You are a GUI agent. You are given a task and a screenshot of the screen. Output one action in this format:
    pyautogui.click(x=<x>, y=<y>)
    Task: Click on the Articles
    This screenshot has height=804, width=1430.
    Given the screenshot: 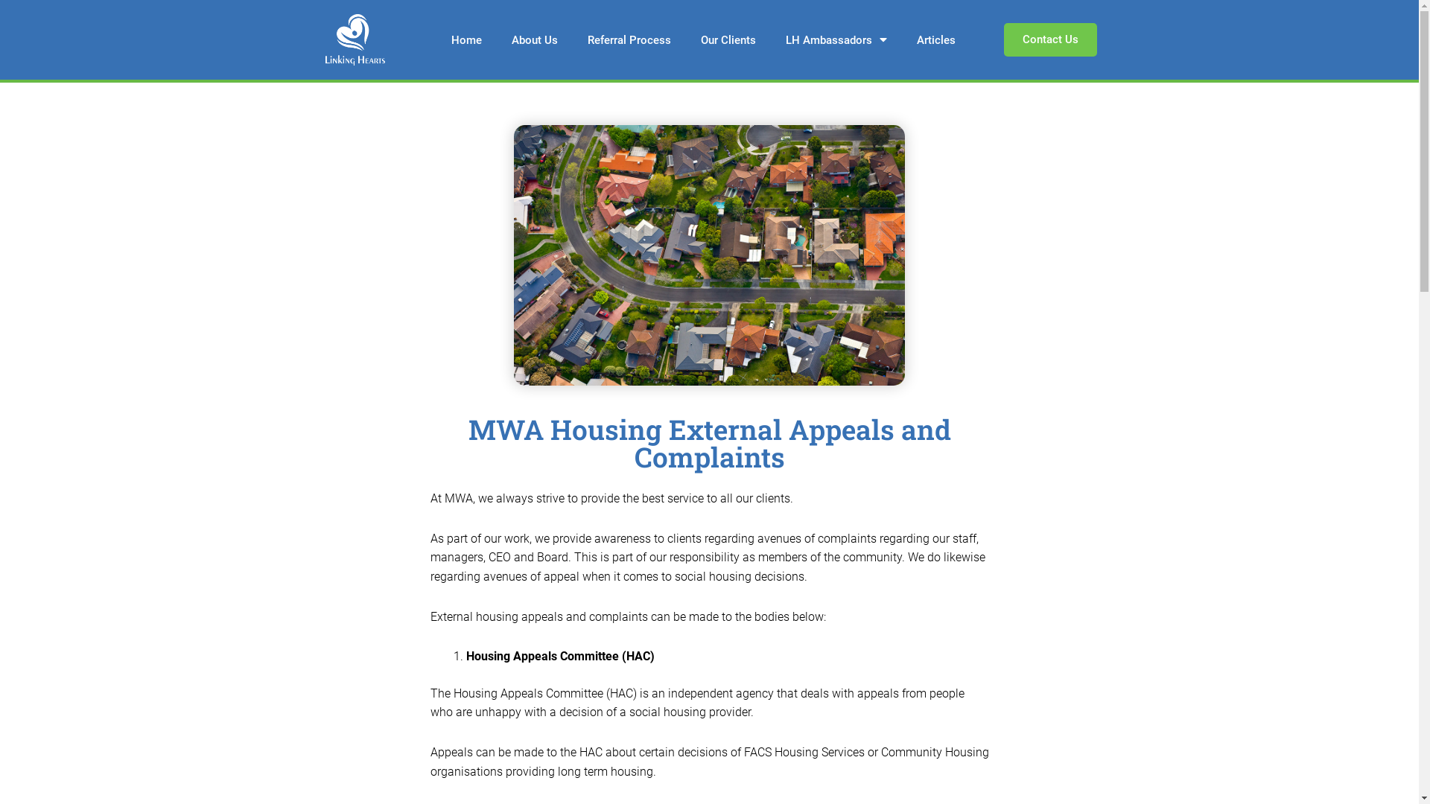 What is the action you would take?
    pyautogui.click(x=936, y=40)
    